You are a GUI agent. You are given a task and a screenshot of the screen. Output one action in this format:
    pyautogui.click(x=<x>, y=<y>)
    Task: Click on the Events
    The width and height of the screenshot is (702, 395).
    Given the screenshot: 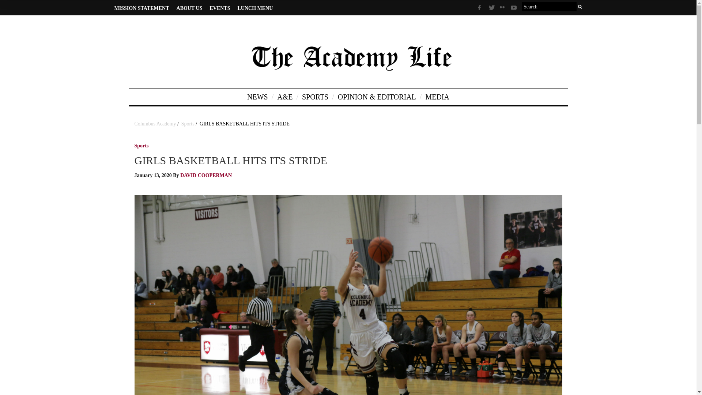 What is the action you would take?
    pyautogui.click(x=46, y=149)
    